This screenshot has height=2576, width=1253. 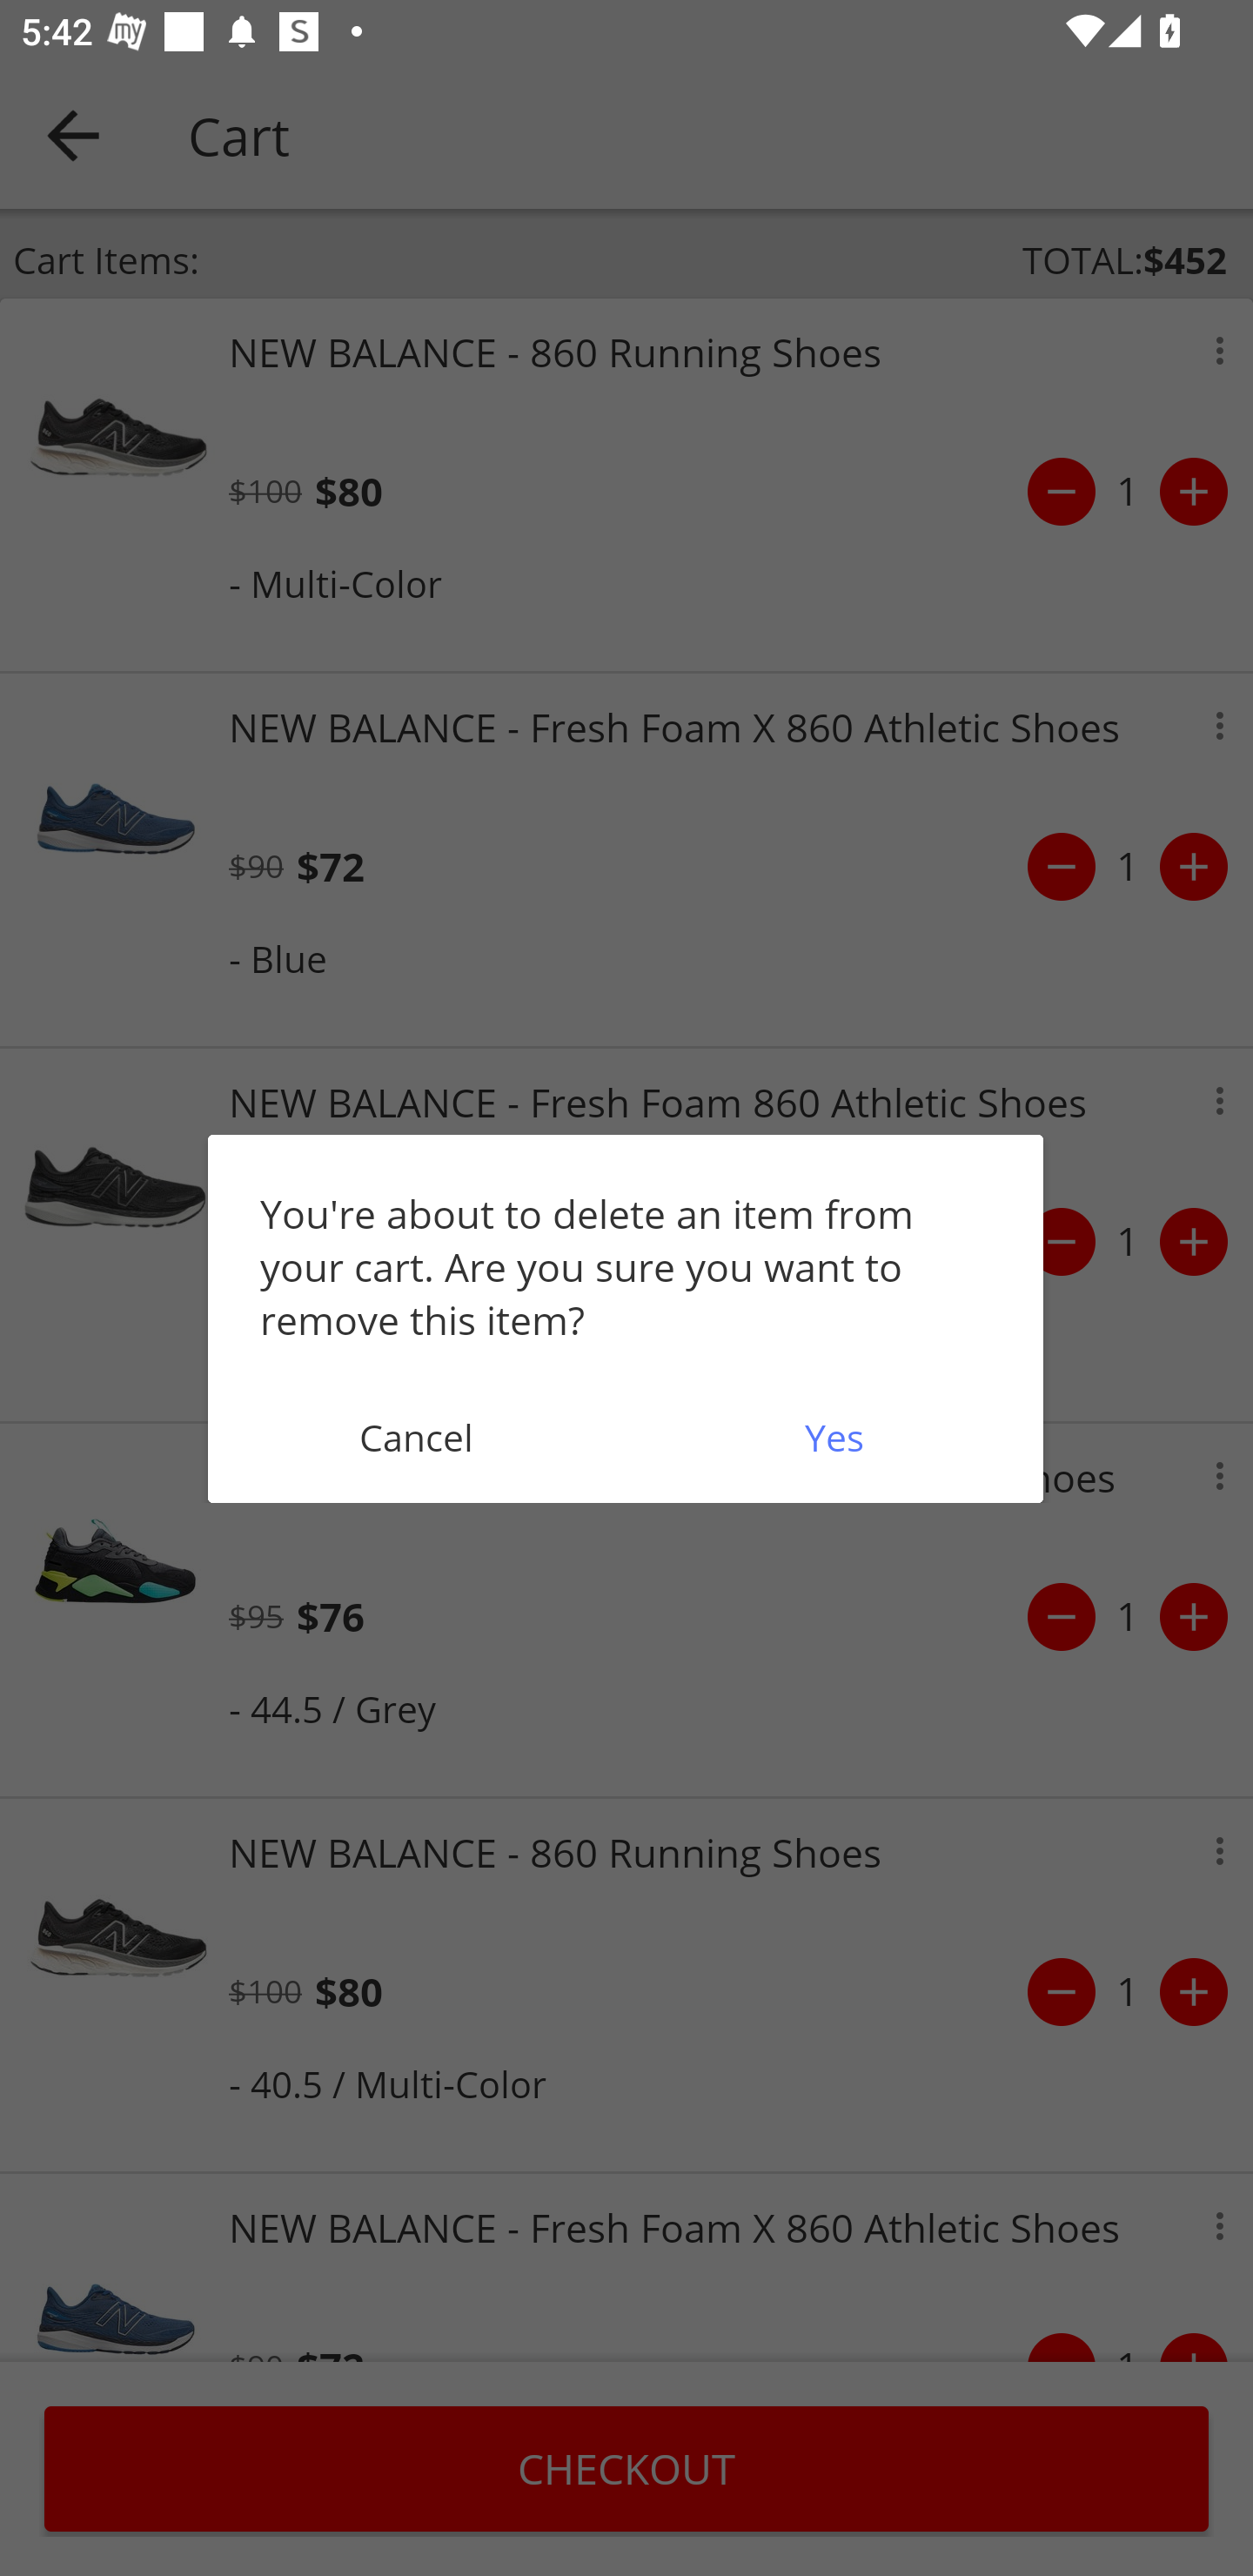 I want to click on Cancel, so click(x=416, y=1437).